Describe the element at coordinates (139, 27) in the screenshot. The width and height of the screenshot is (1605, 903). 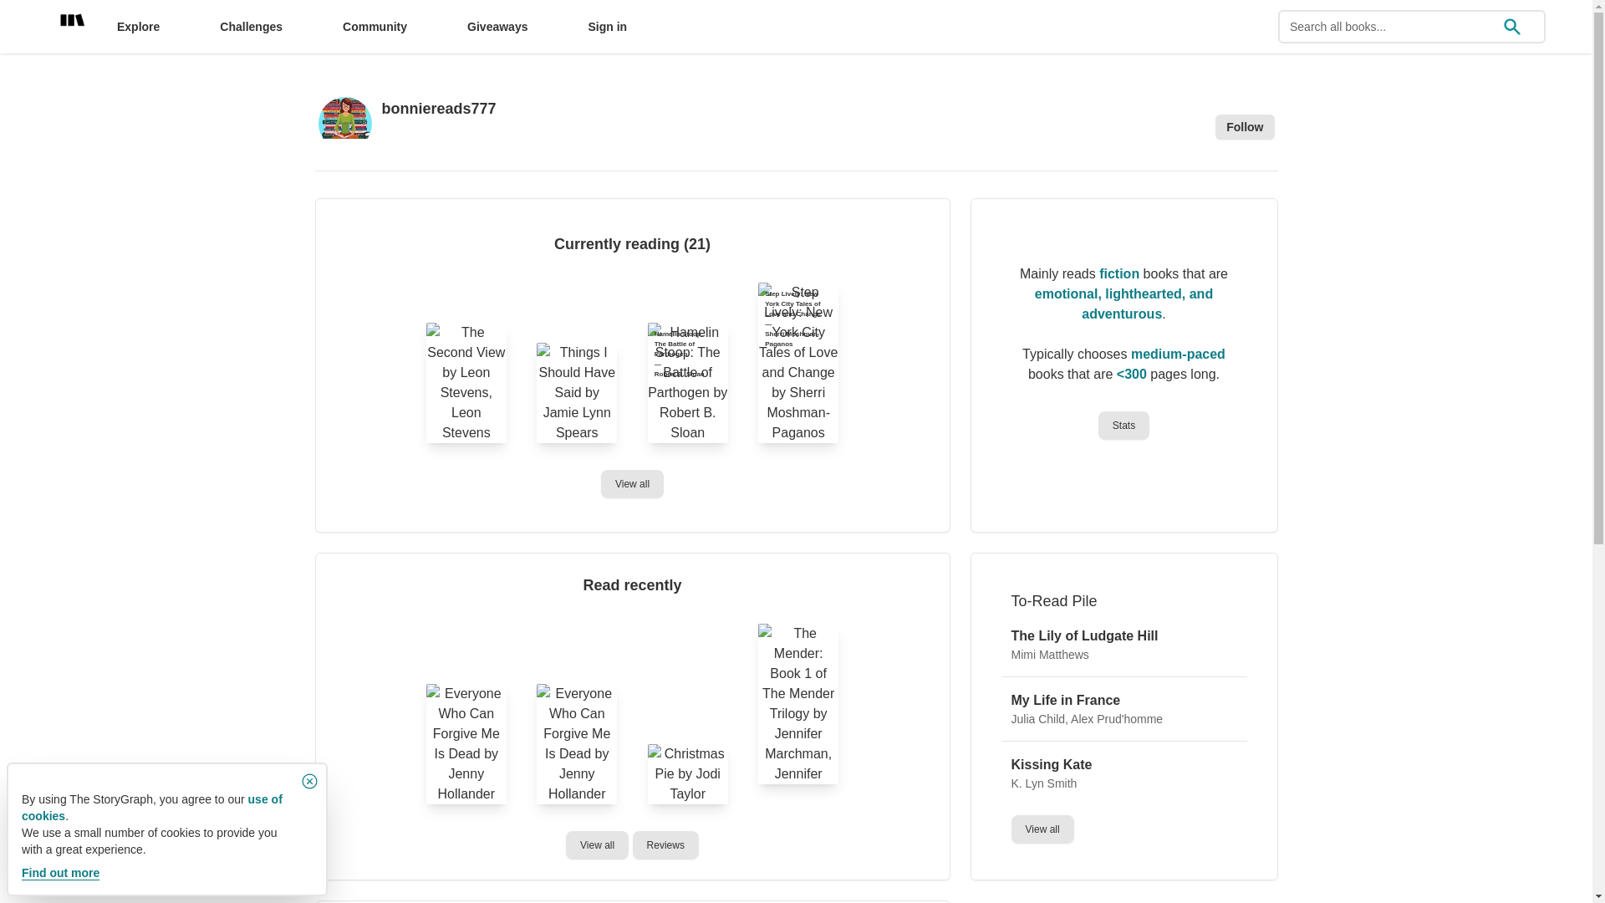
I see `Explore` at that location.